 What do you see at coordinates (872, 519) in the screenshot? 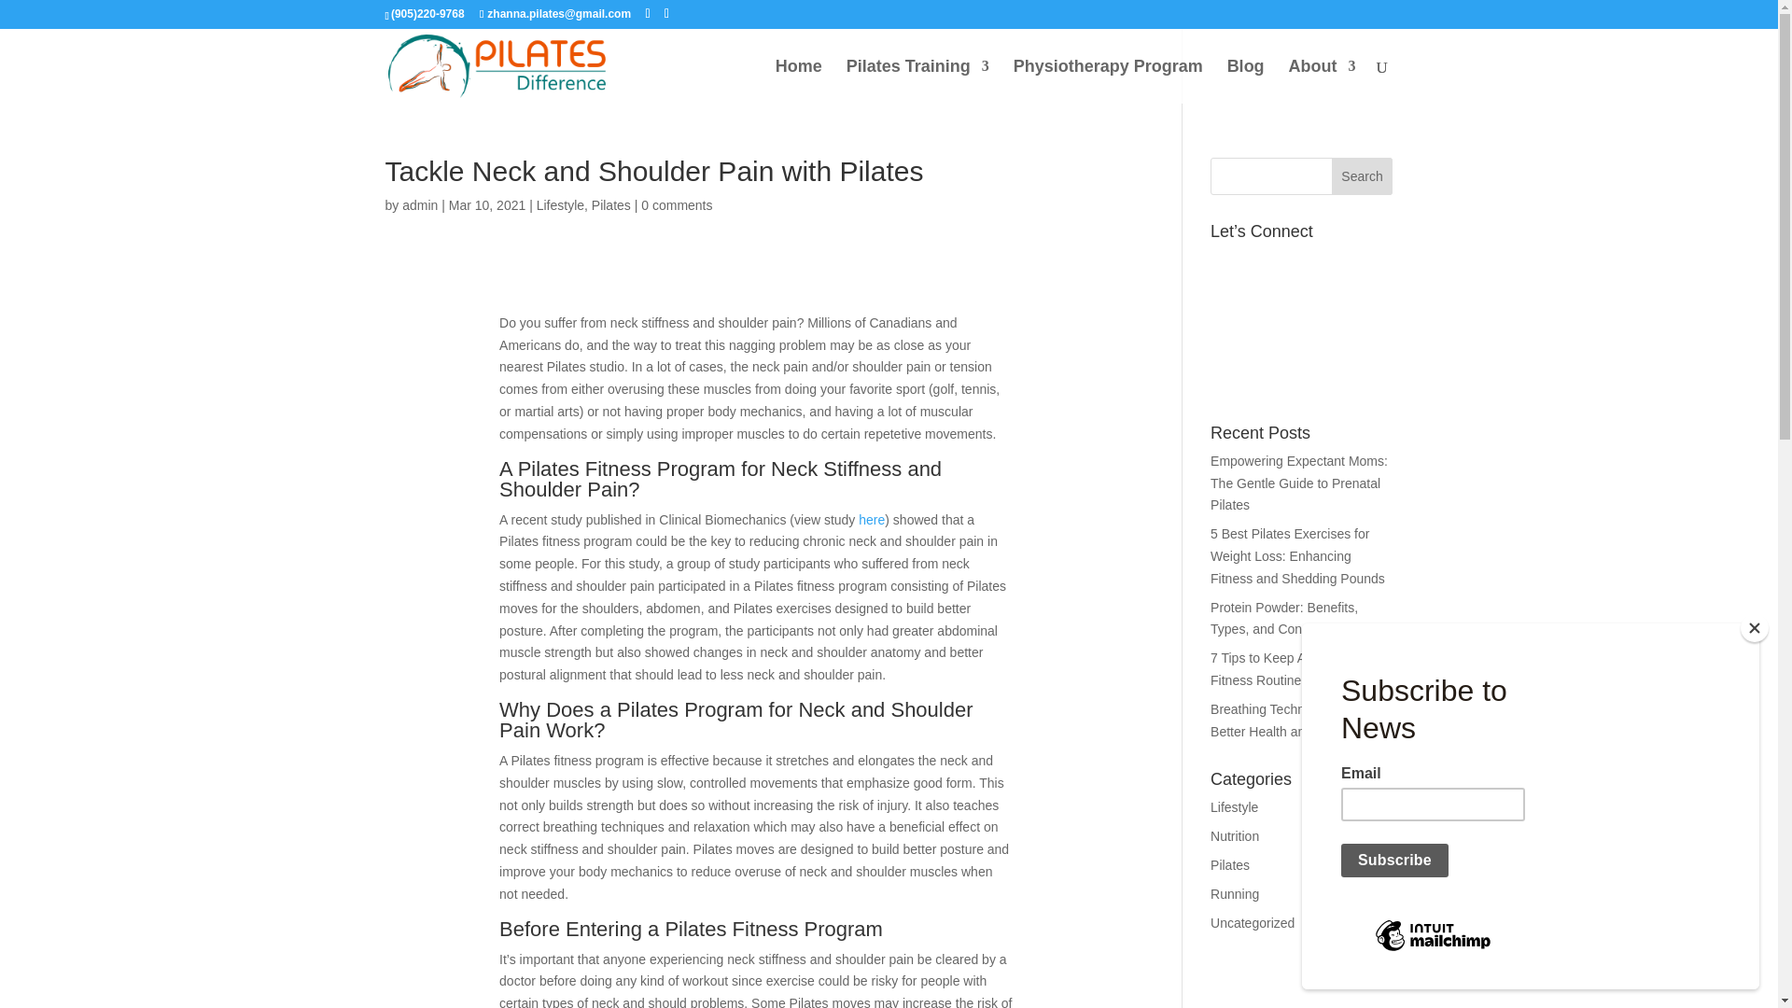
I see `here` at bounding box center [872, 519].